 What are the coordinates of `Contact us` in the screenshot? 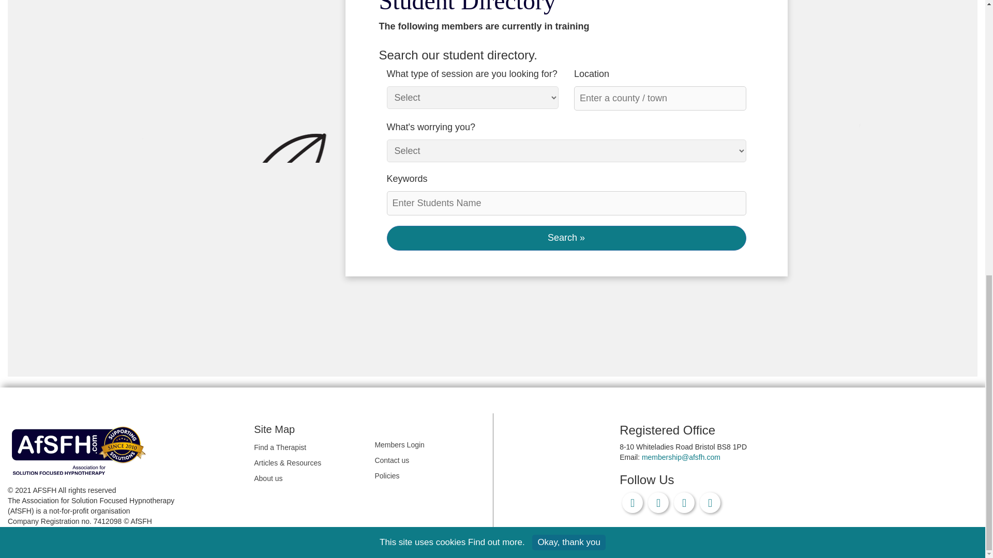 It's located at (429, 461).